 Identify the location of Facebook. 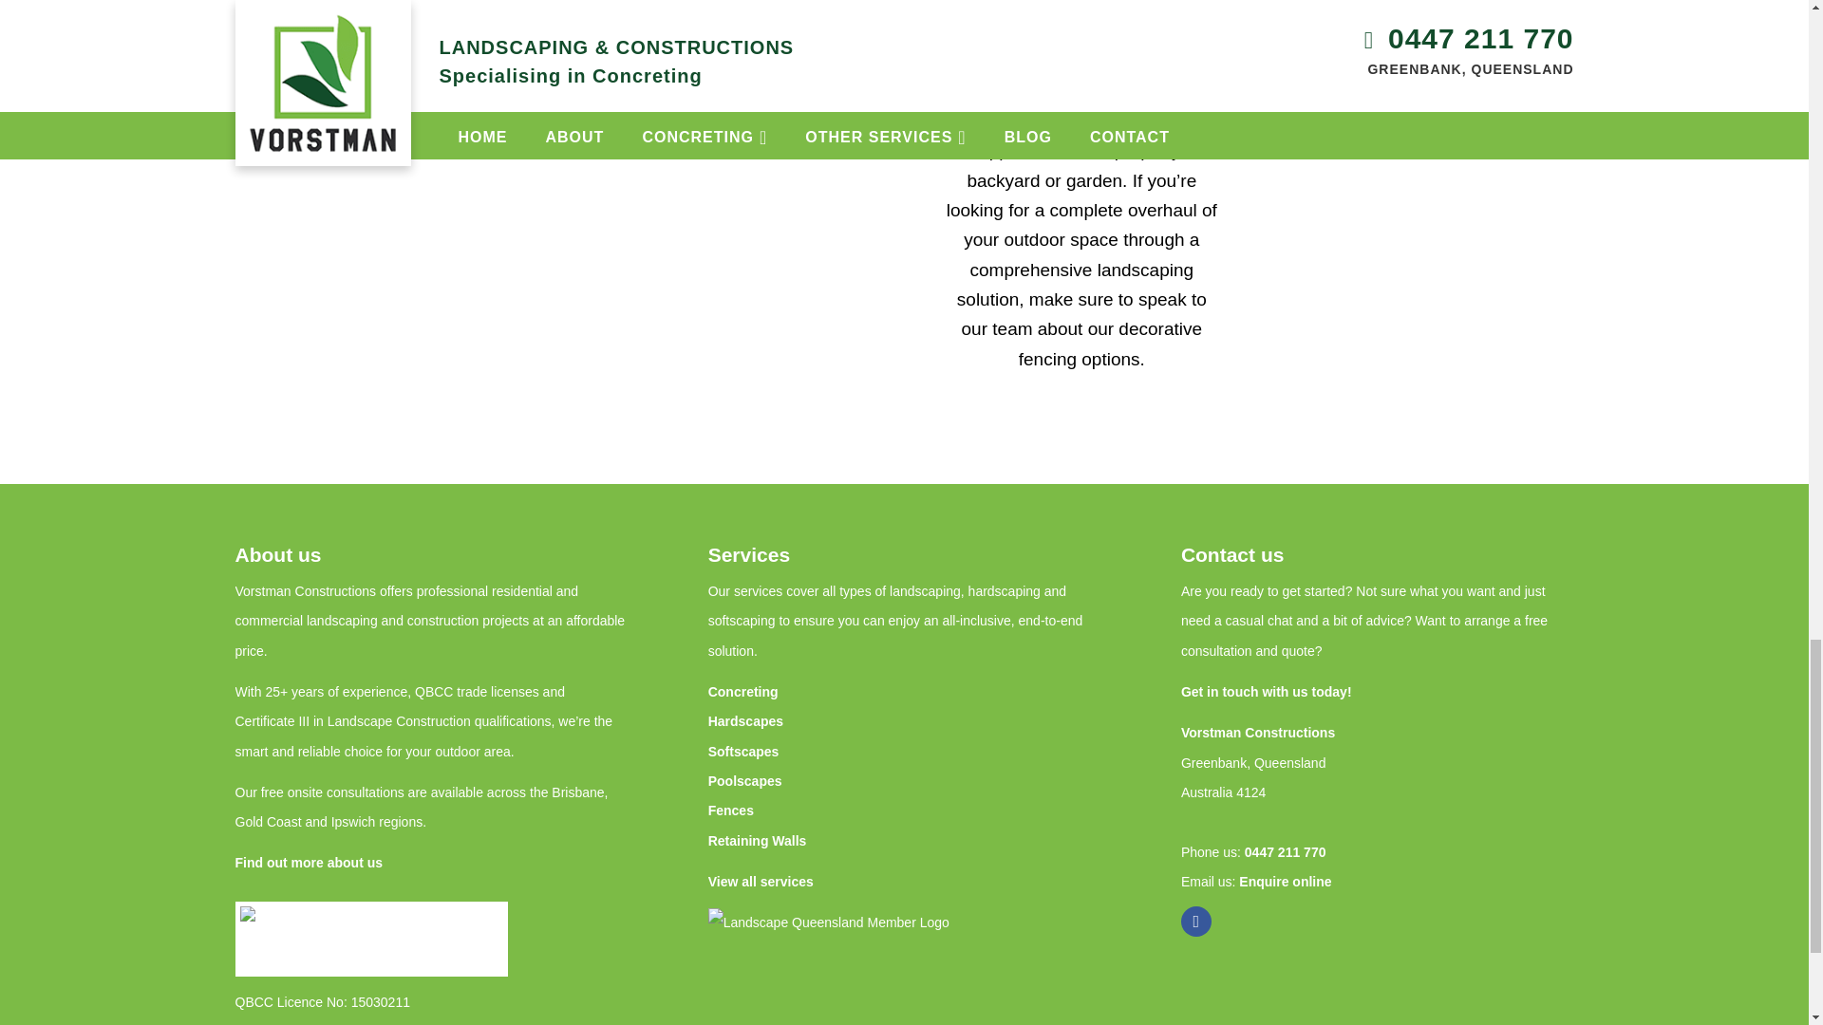
(1196, 921).